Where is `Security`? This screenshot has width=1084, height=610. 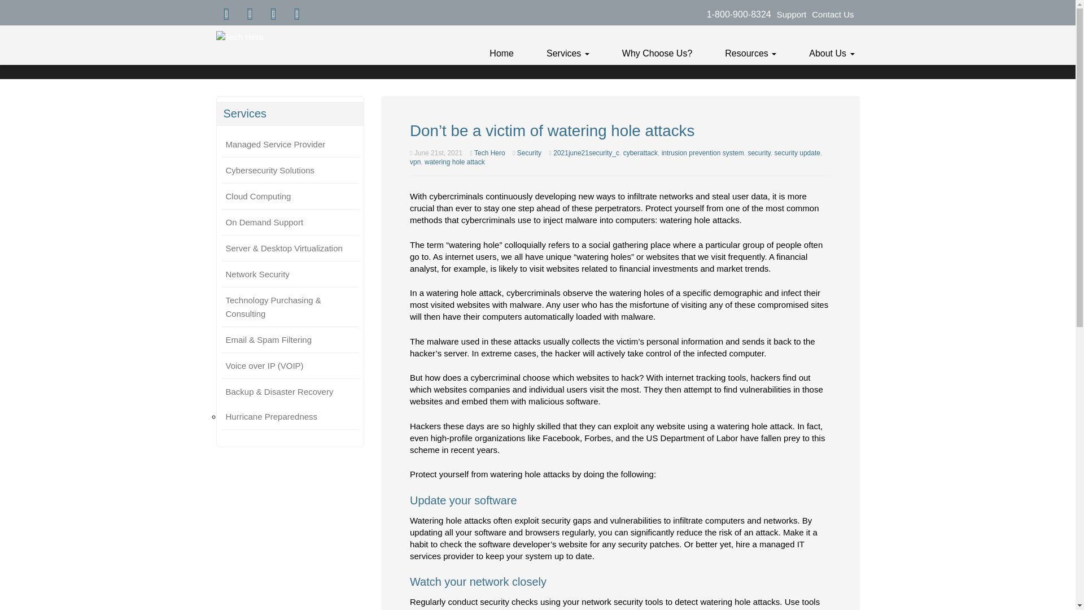 Security is located at coordinates (528, 152).